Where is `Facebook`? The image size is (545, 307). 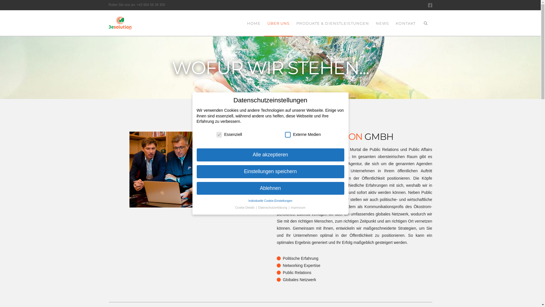 Facebook is located at coordinates (430, 5).